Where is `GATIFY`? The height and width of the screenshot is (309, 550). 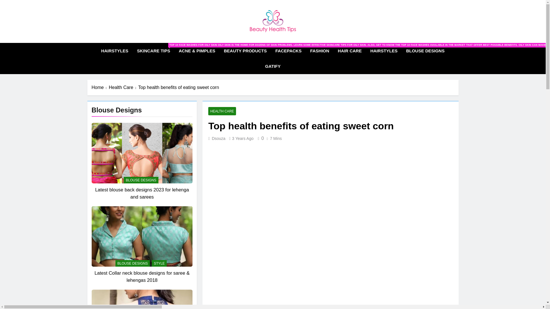 GATIFY is located at coordinates (273, 66).